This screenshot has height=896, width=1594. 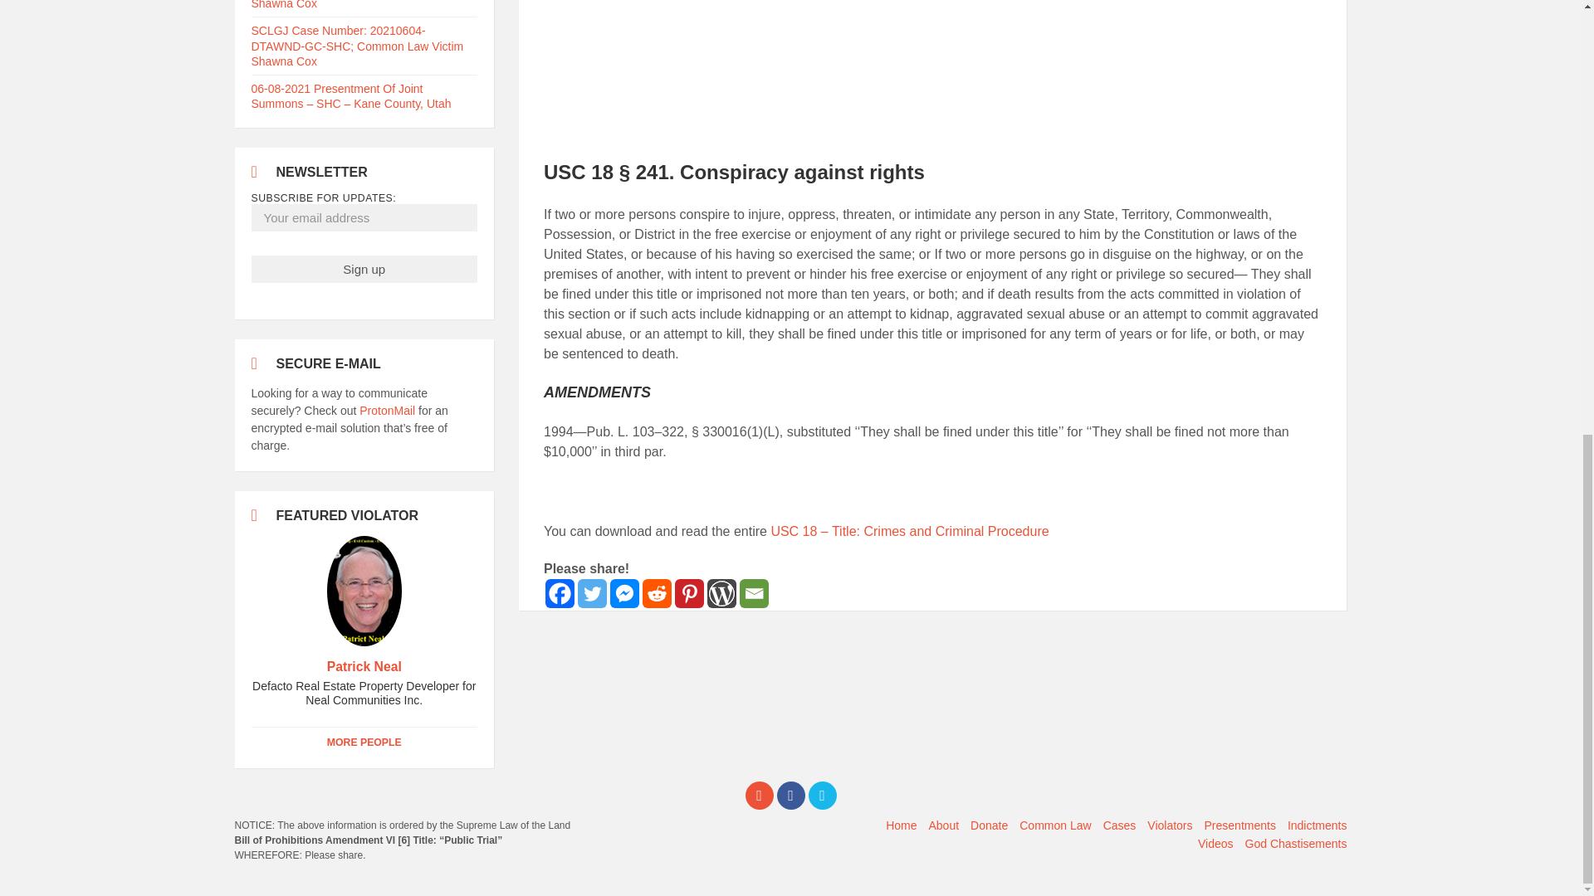 What do you see at coordinates (592, 593) in the screenshot?
I see `Twitter` at bounding box center [592, 593].